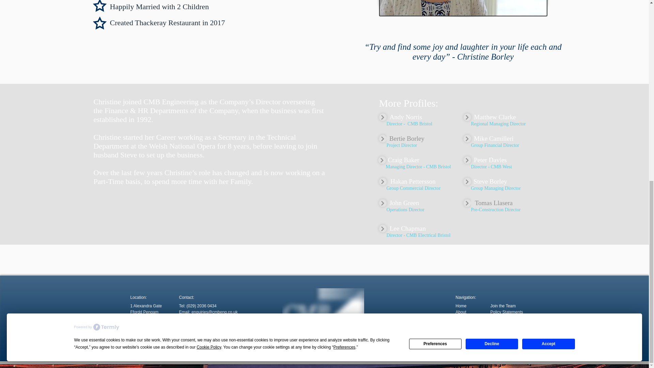  I want to click on Matthew Clarke, so click(495, 117).